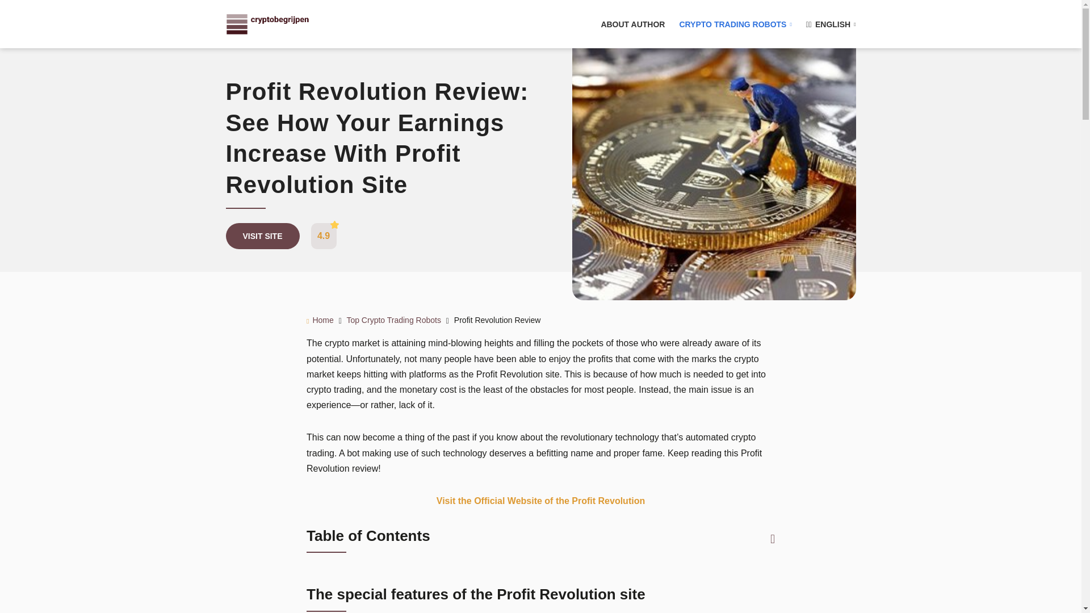 The width and height of the screenshot is (1090, 613). What do you see at coordinates (267, 23) in the screenshot?
I see `Cryptobegrijpen` at bounding box center [267, 23].